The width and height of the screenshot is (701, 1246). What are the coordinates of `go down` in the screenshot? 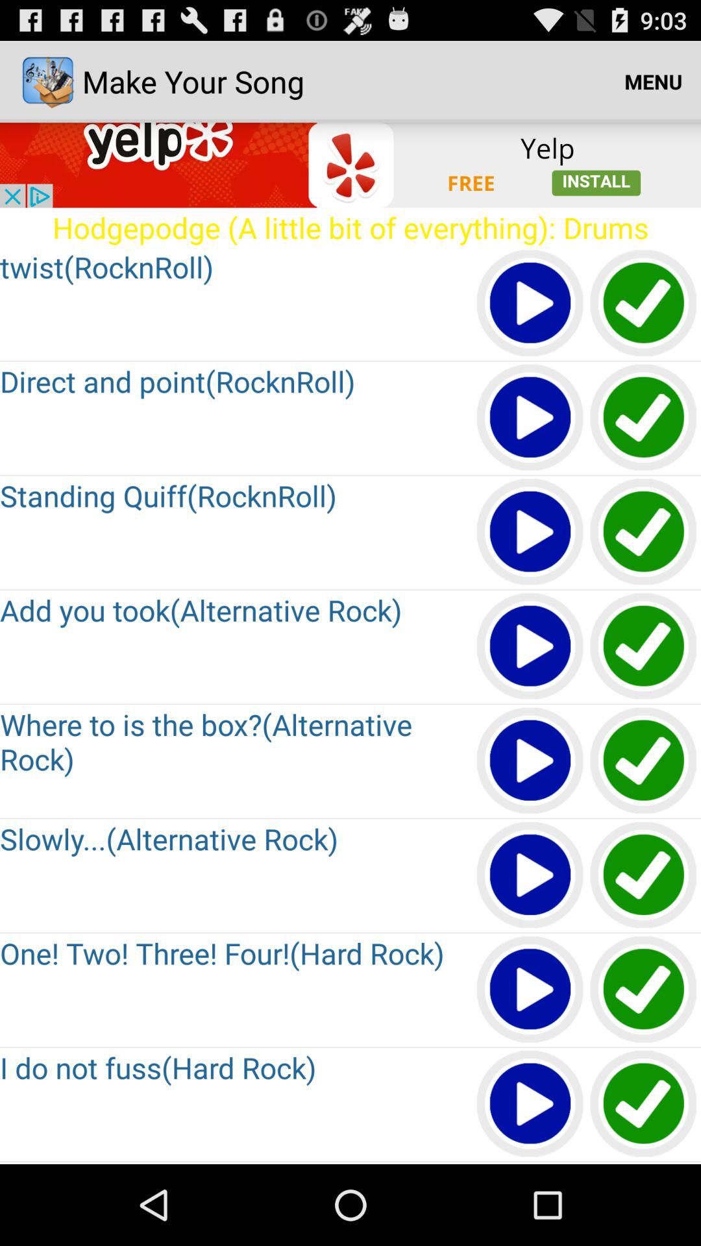 It's located at (531, 1163).